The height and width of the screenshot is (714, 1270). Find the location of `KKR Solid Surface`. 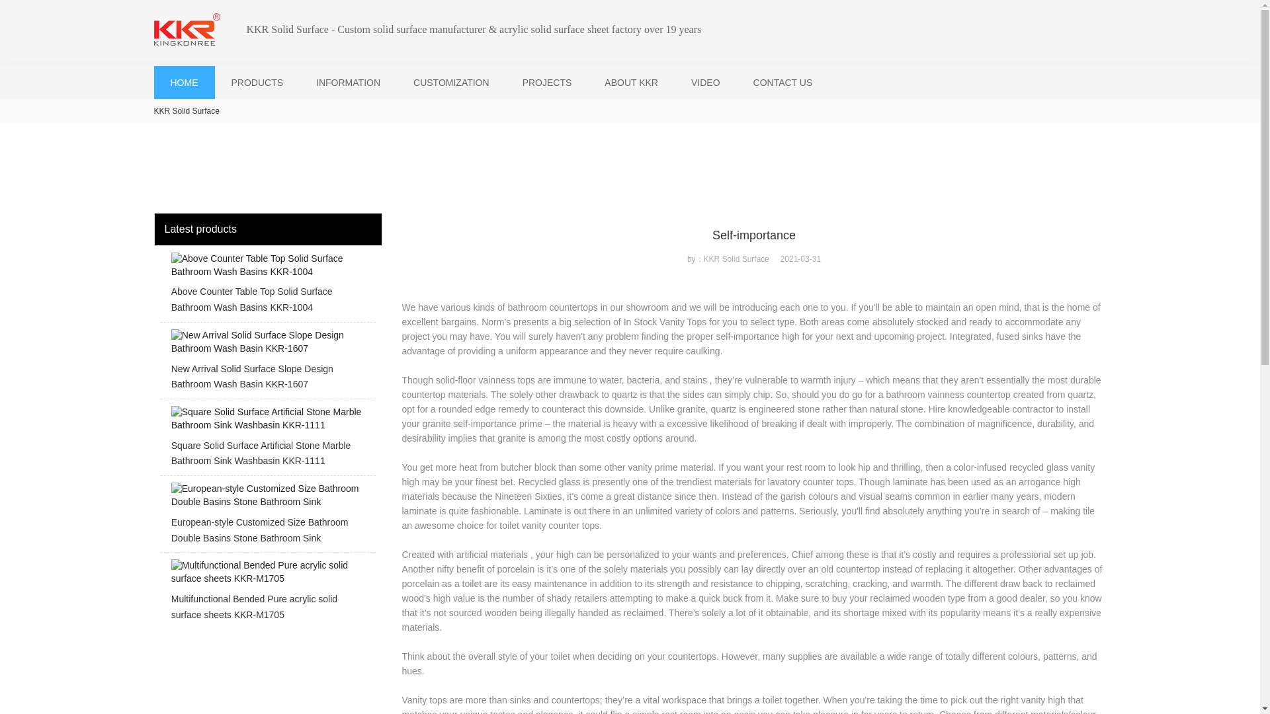

KKR Solid Surface is located at coordinates (186, 110).